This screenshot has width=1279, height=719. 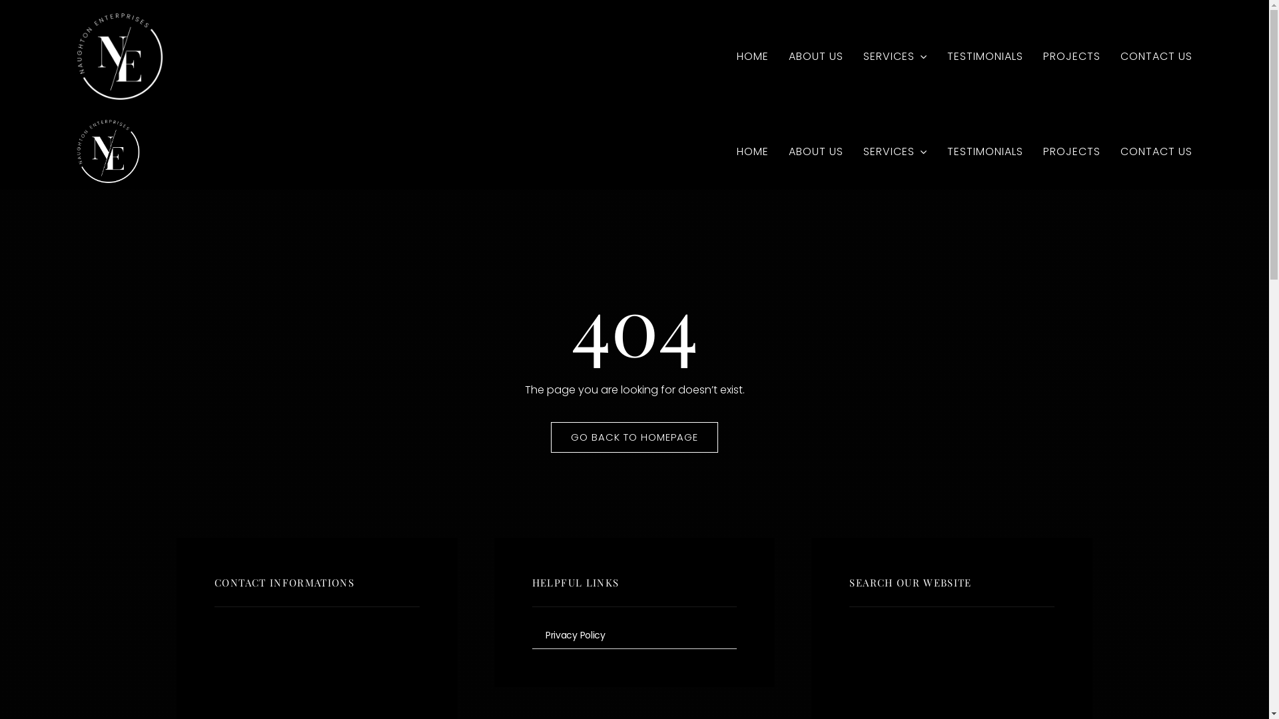 What do you see at coordinates (816, 57) in the screenshot?
I see `ABOUT US` at bounding box center [816, 57].